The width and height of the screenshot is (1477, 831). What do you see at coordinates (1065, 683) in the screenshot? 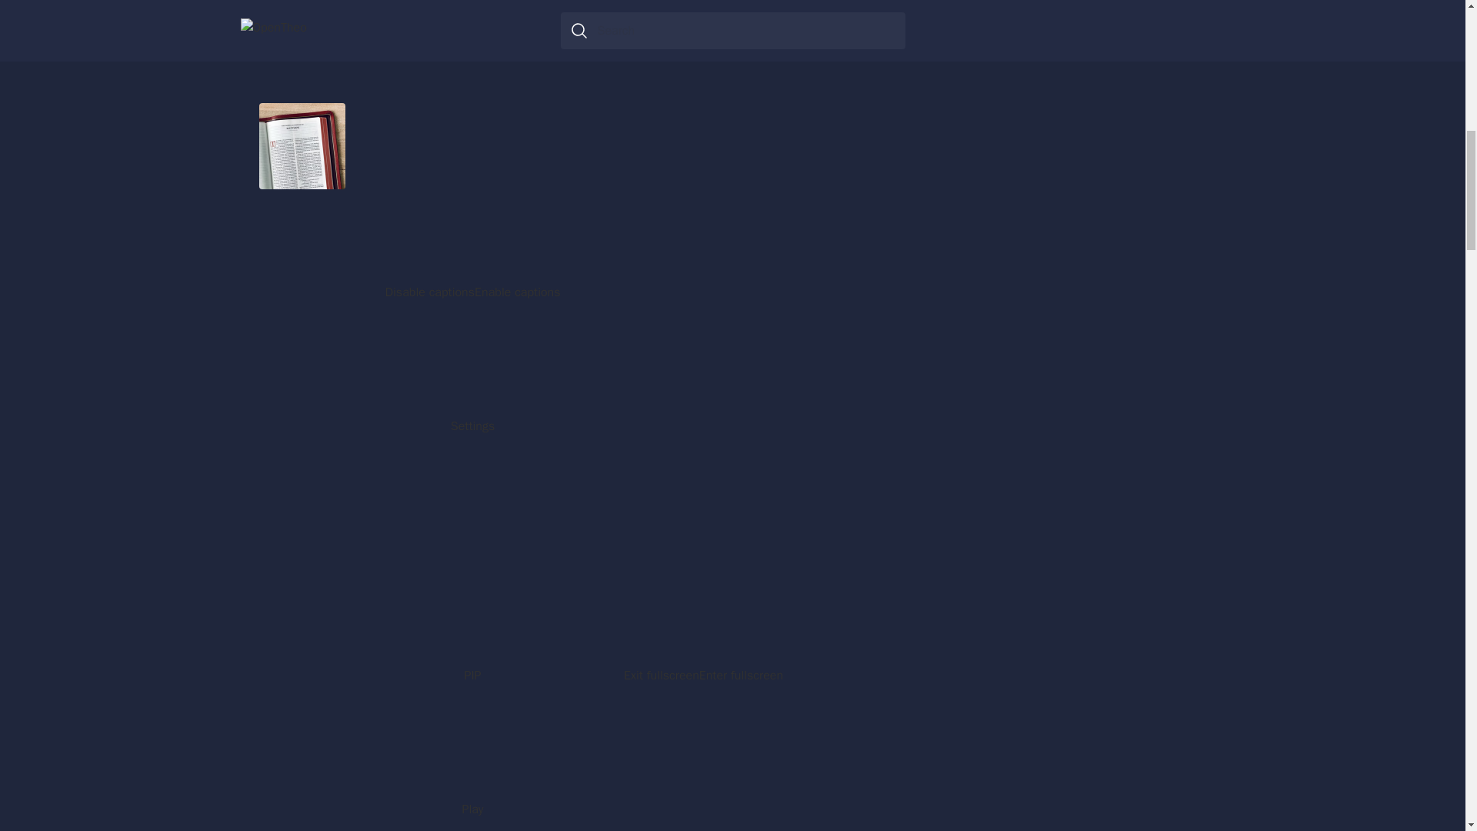
I see `MORE SERIES BY STEVE GREGG` at bounding box center [1065, 683].